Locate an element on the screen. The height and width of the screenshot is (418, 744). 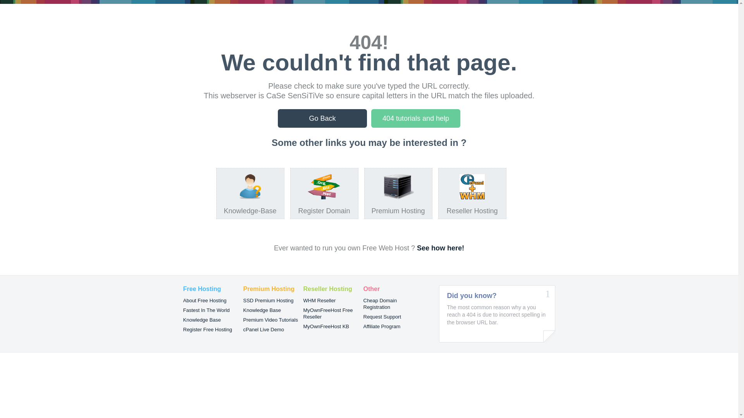
About Free Hosting is located at coordinates (205, 300).